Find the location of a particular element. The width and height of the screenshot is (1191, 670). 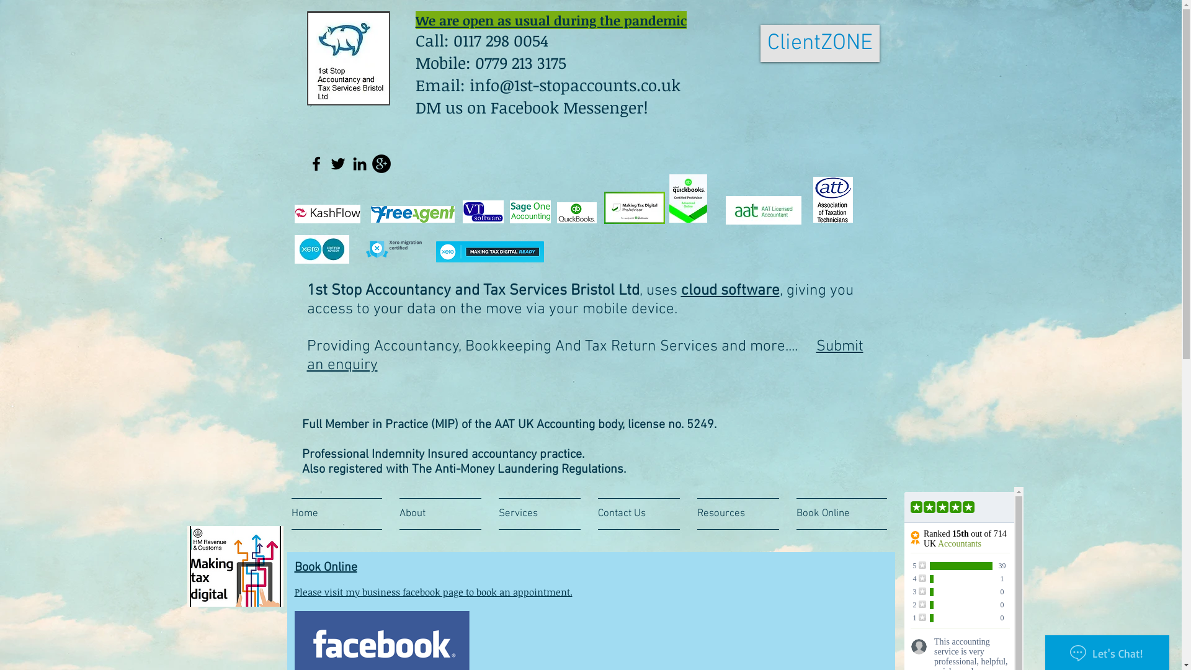

Edited Image 2017-02-08 17-22-12 is located at coordinates (347, 58).